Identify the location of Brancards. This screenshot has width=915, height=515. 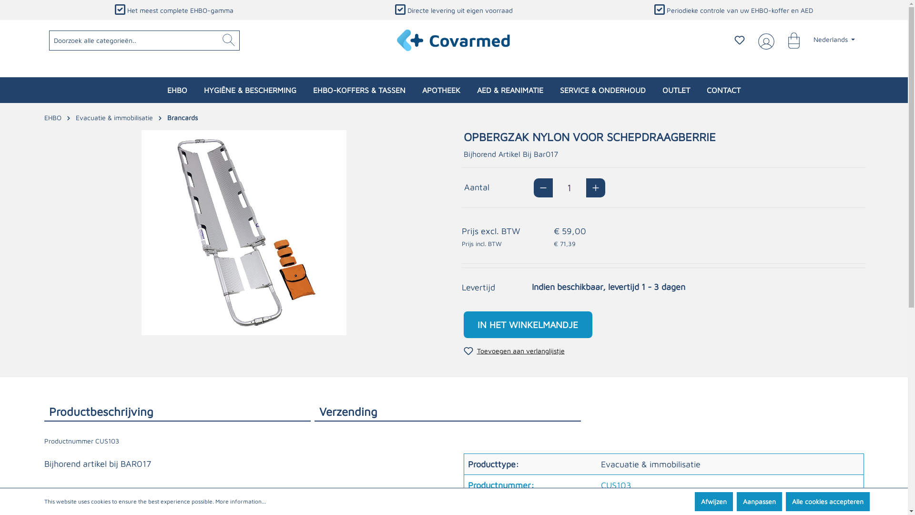
(182, 117).